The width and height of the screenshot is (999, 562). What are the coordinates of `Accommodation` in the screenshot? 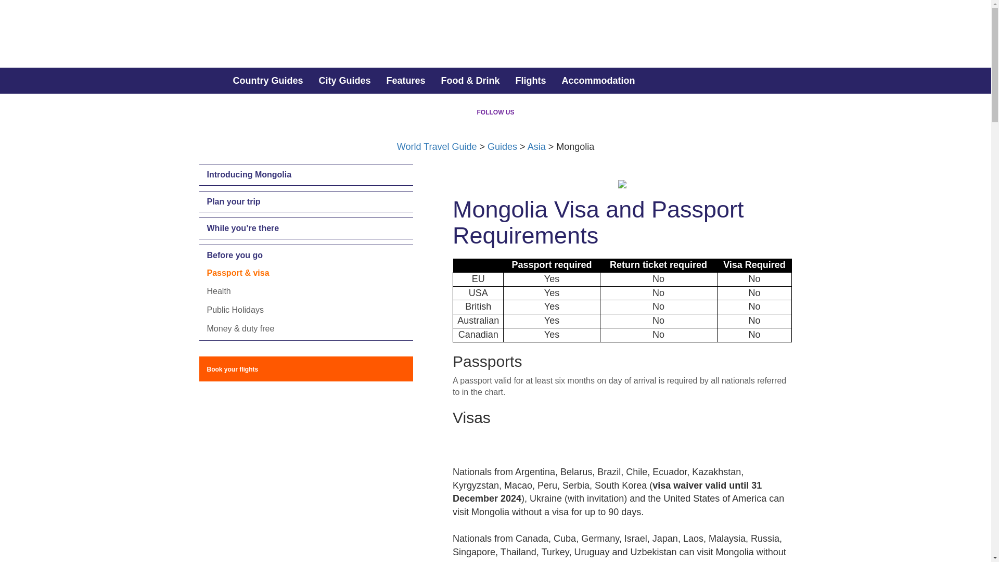 It's located at (598, 80).